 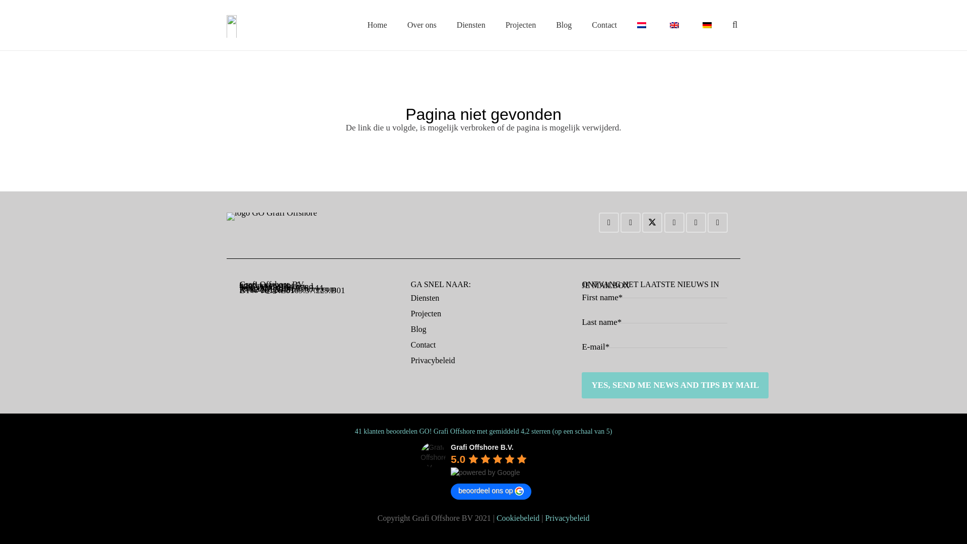 What do you see at coordinates (608, 223) in the screenshot?
I see `E-mail` at bounding box center [608, 223].